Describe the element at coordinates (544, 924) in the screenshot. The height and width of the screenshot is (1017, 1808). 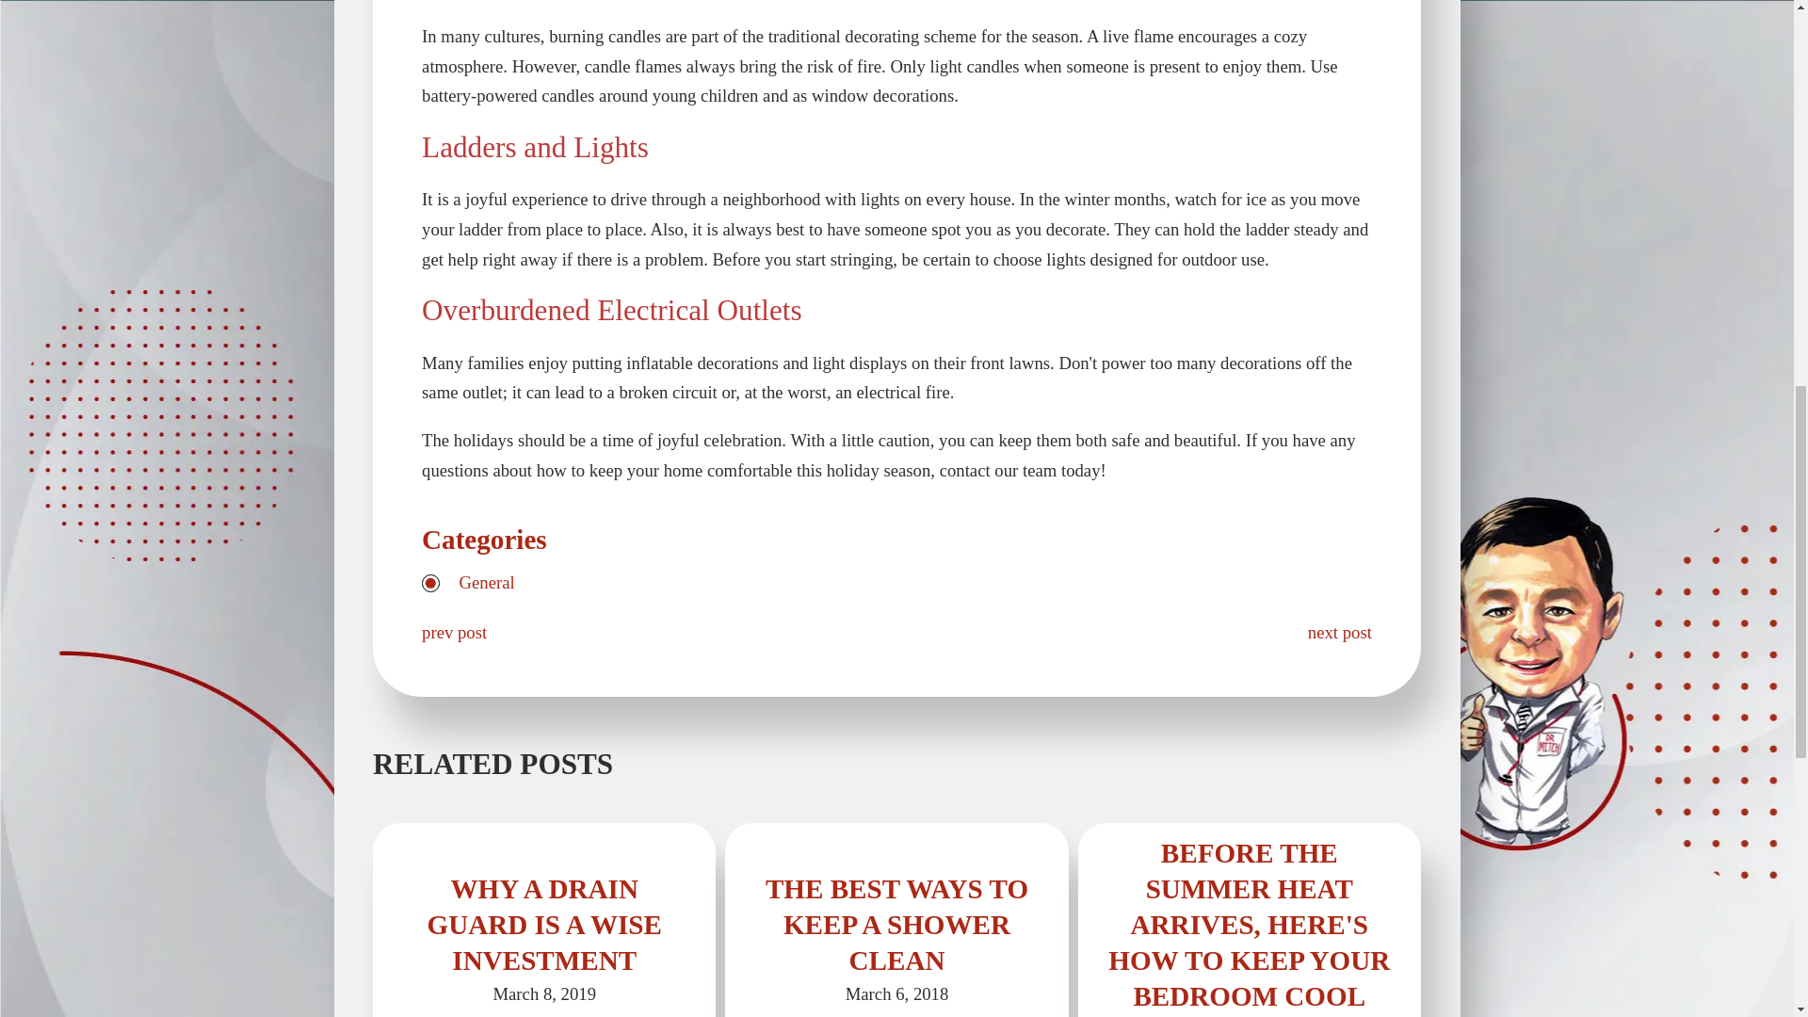
I see `WHY A DRAIN GUARD IS A WISE INVESTMENT` at that location.